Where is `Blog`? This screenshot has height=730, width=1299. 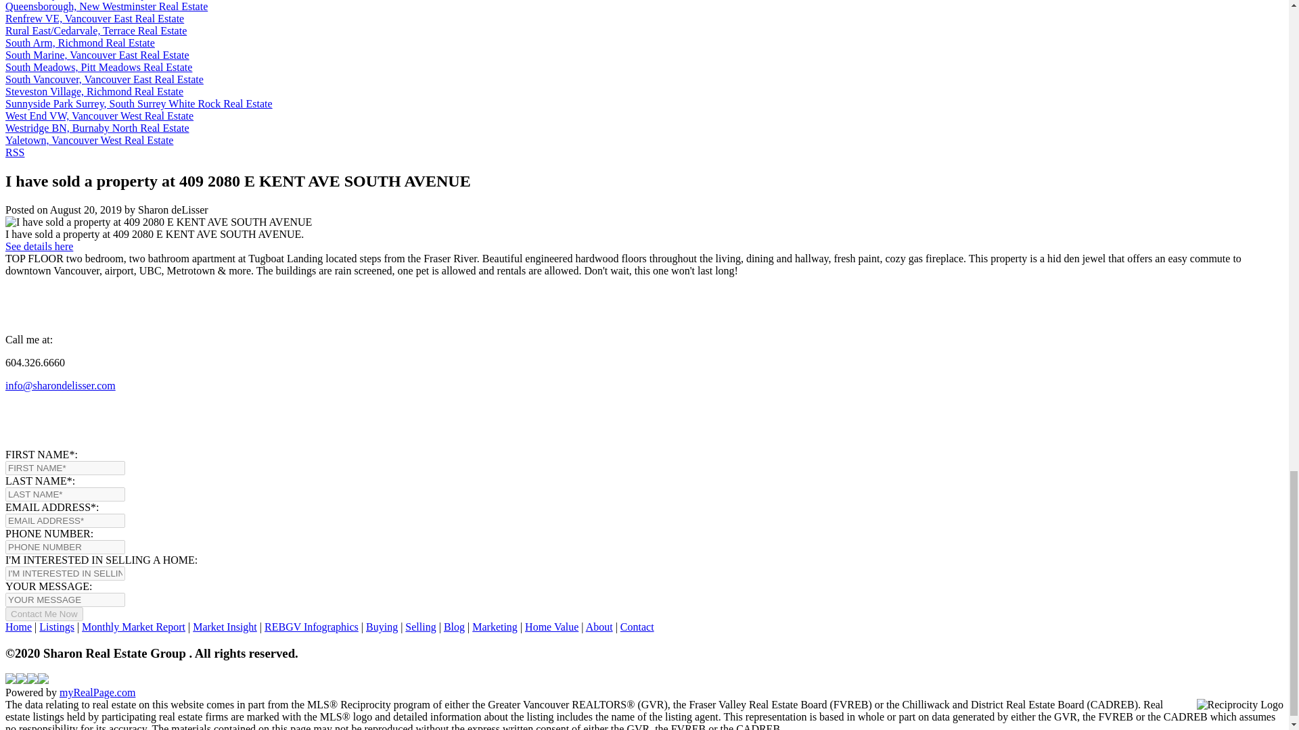 Blog is located at coordinates (455, 627).